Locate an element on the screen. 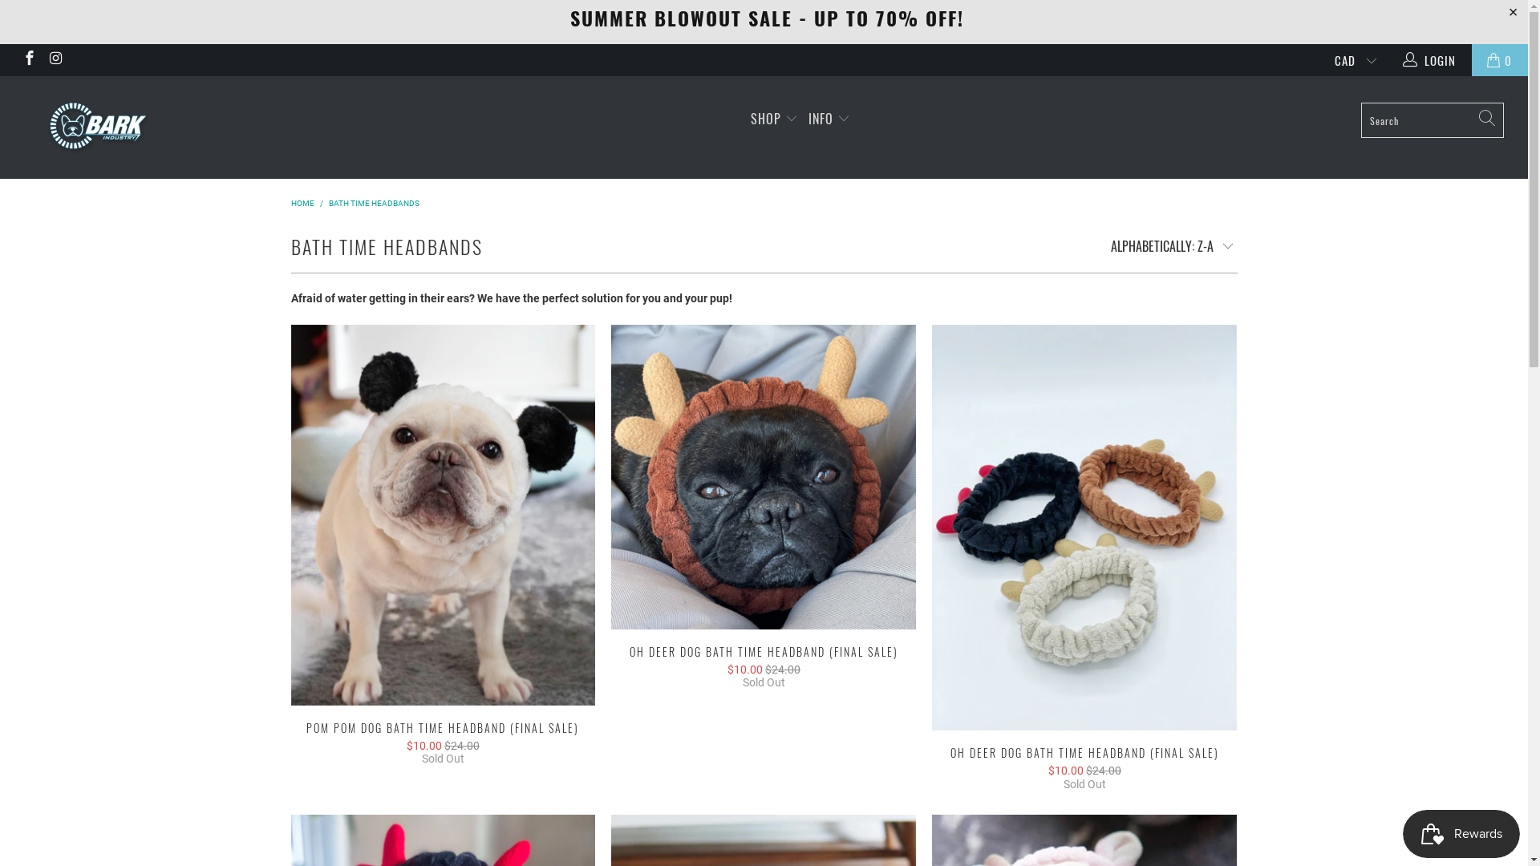 This screenshot has height=866, width=1540. SHOP is located at coordinates (774, 119).